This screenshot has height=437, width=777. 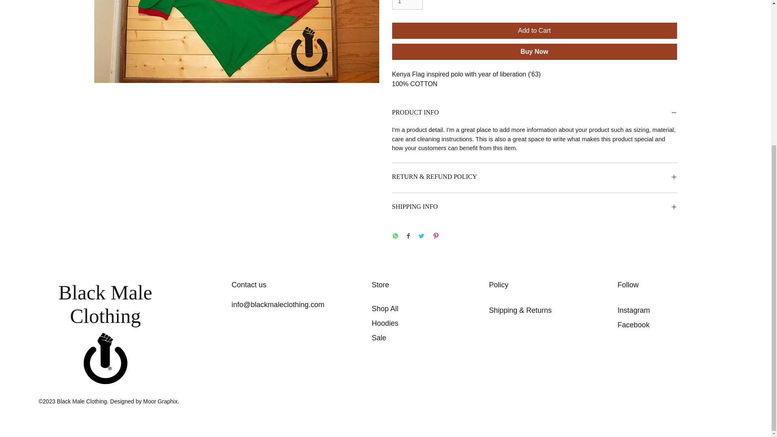 I want to click on Sale, so click(x=379, y=337).